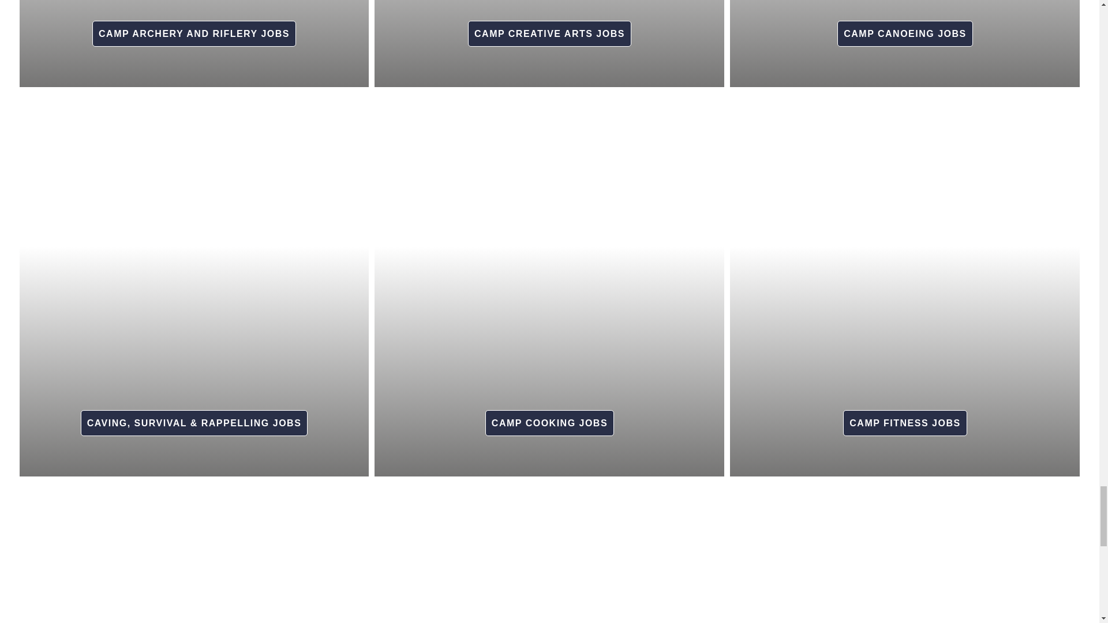 The image size is (1108, 623). Describe the element at coordinates (194, 29) in the screenshot. I see `CAMP ARCHERY AND RIFLERY JOBS` at that location.